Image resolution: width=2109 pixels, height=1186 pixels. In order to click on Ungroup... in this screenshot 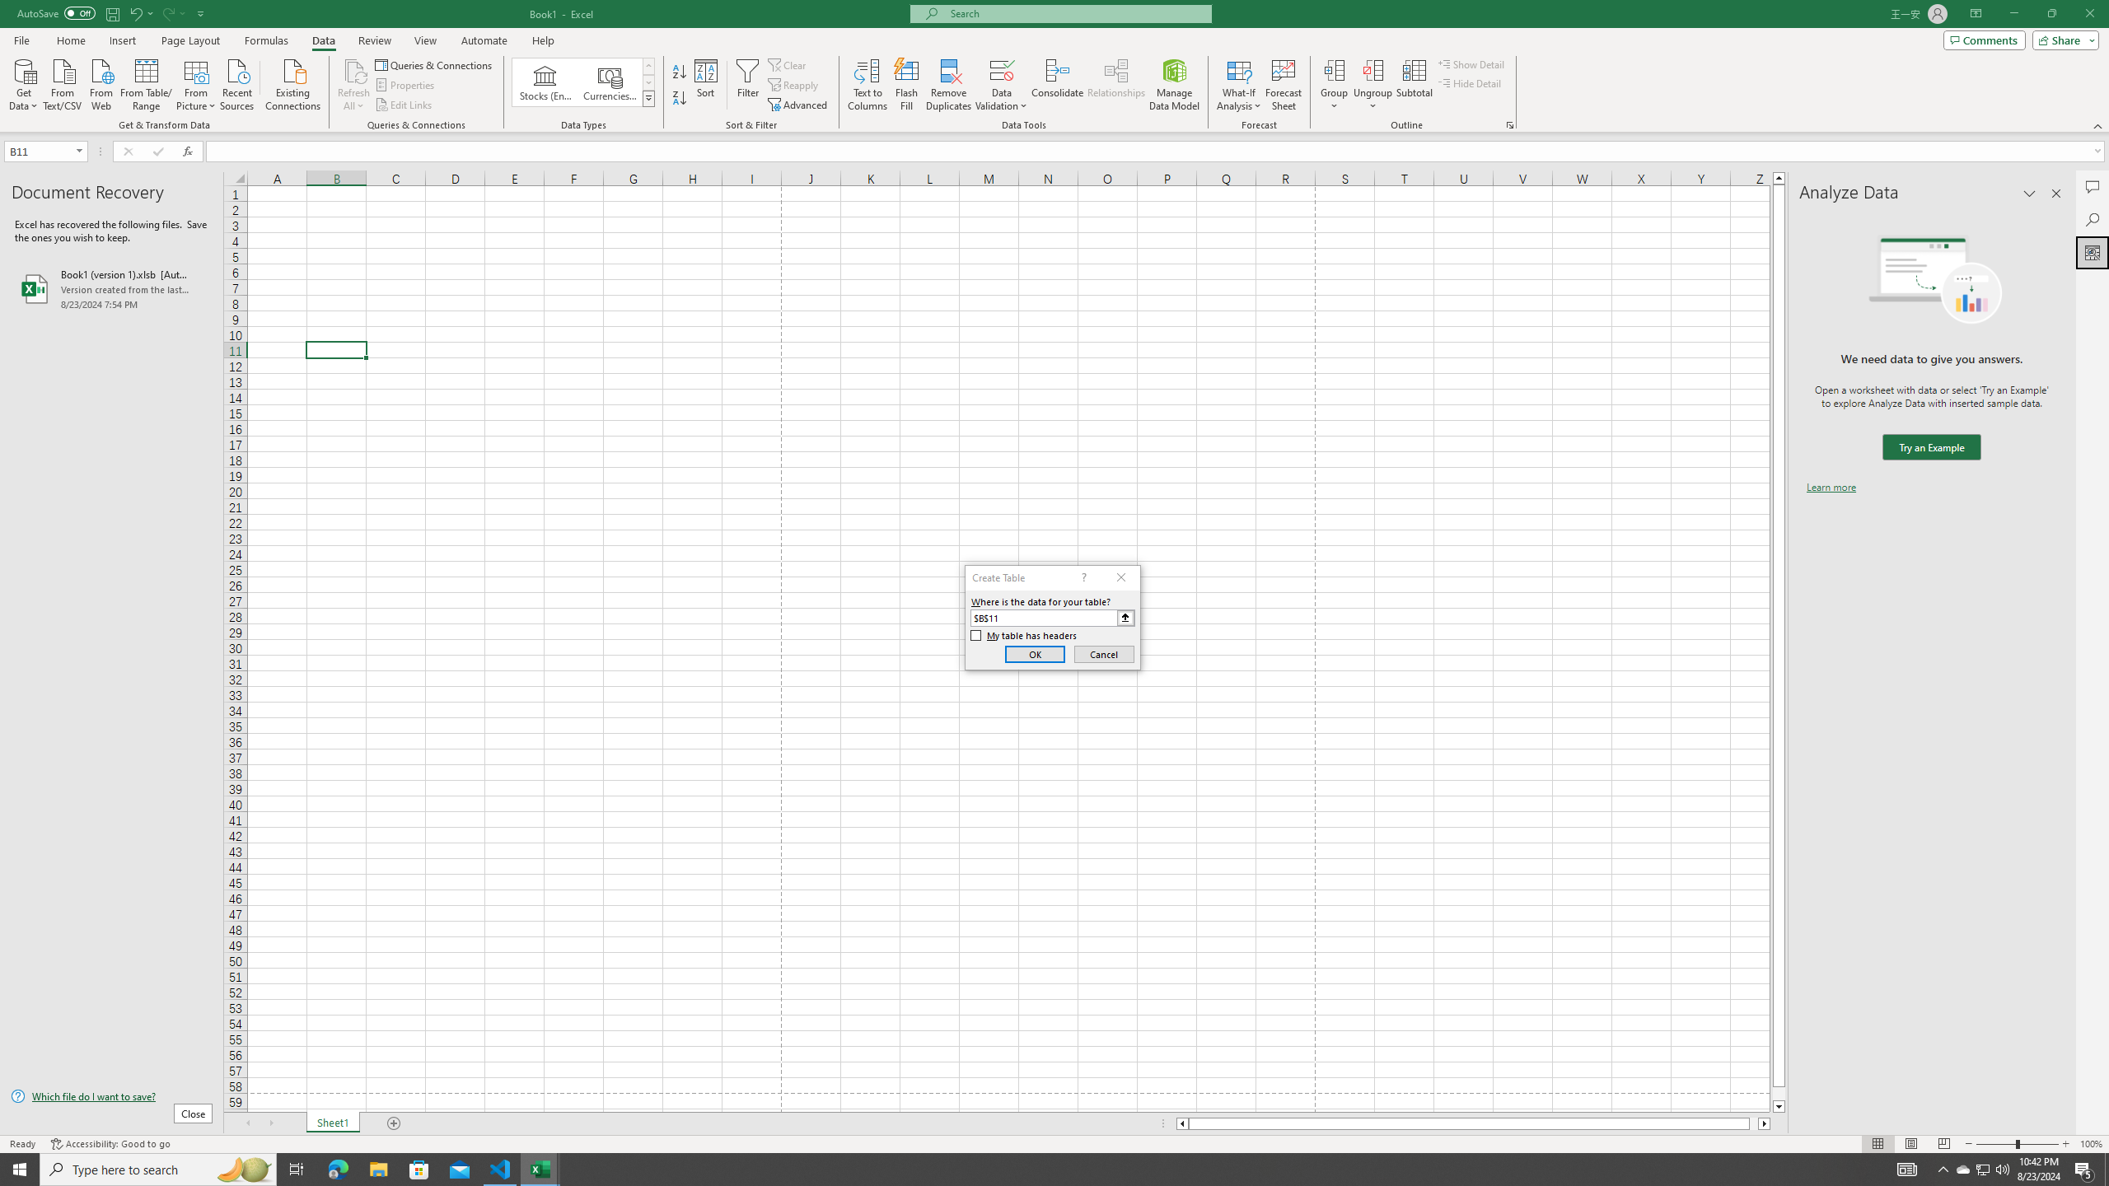, I will do `click(1372, 70)`.